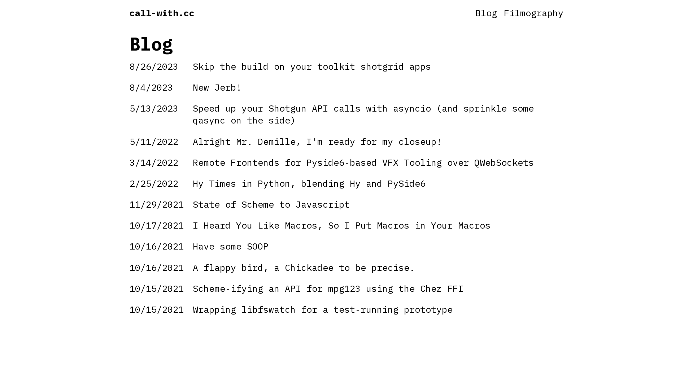 This screenshot has height=390, width=693. What do you see at coordinates (346, 246) in the screenshot?
I see `10/16/2021 Have some SOOP` at bounding box center [346, 246].